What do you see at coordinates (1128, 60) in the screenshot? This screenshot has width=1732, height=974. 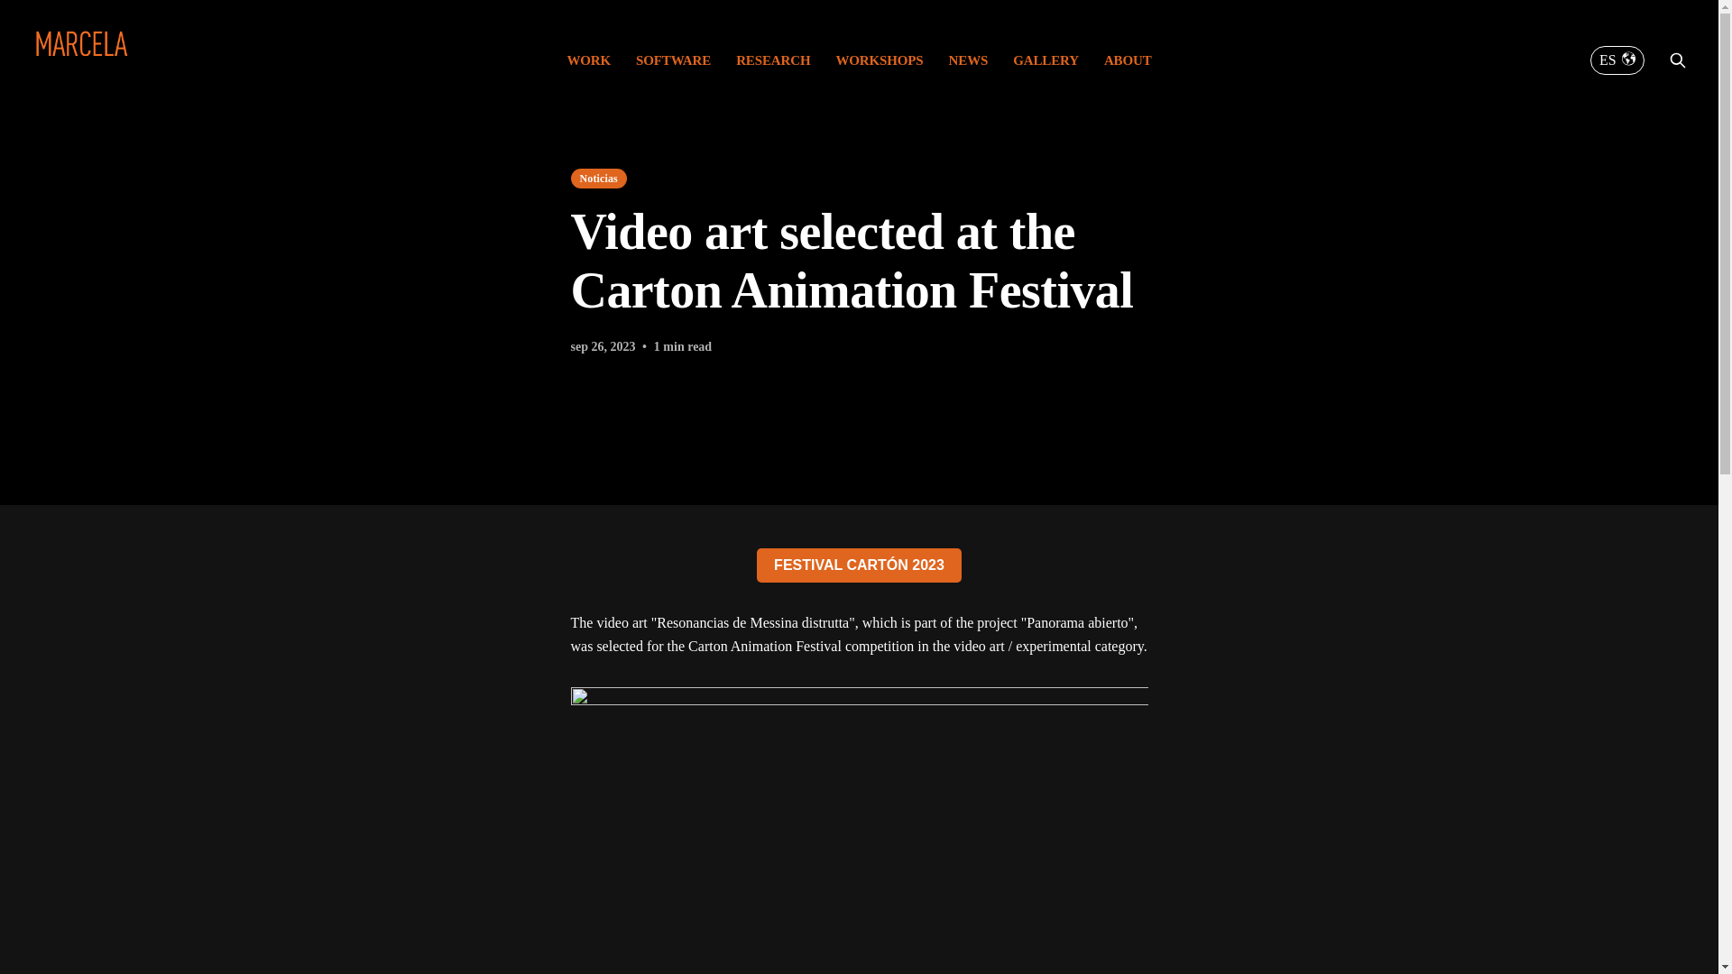 I see `ABOUT` at bounding box center [1128, 60].